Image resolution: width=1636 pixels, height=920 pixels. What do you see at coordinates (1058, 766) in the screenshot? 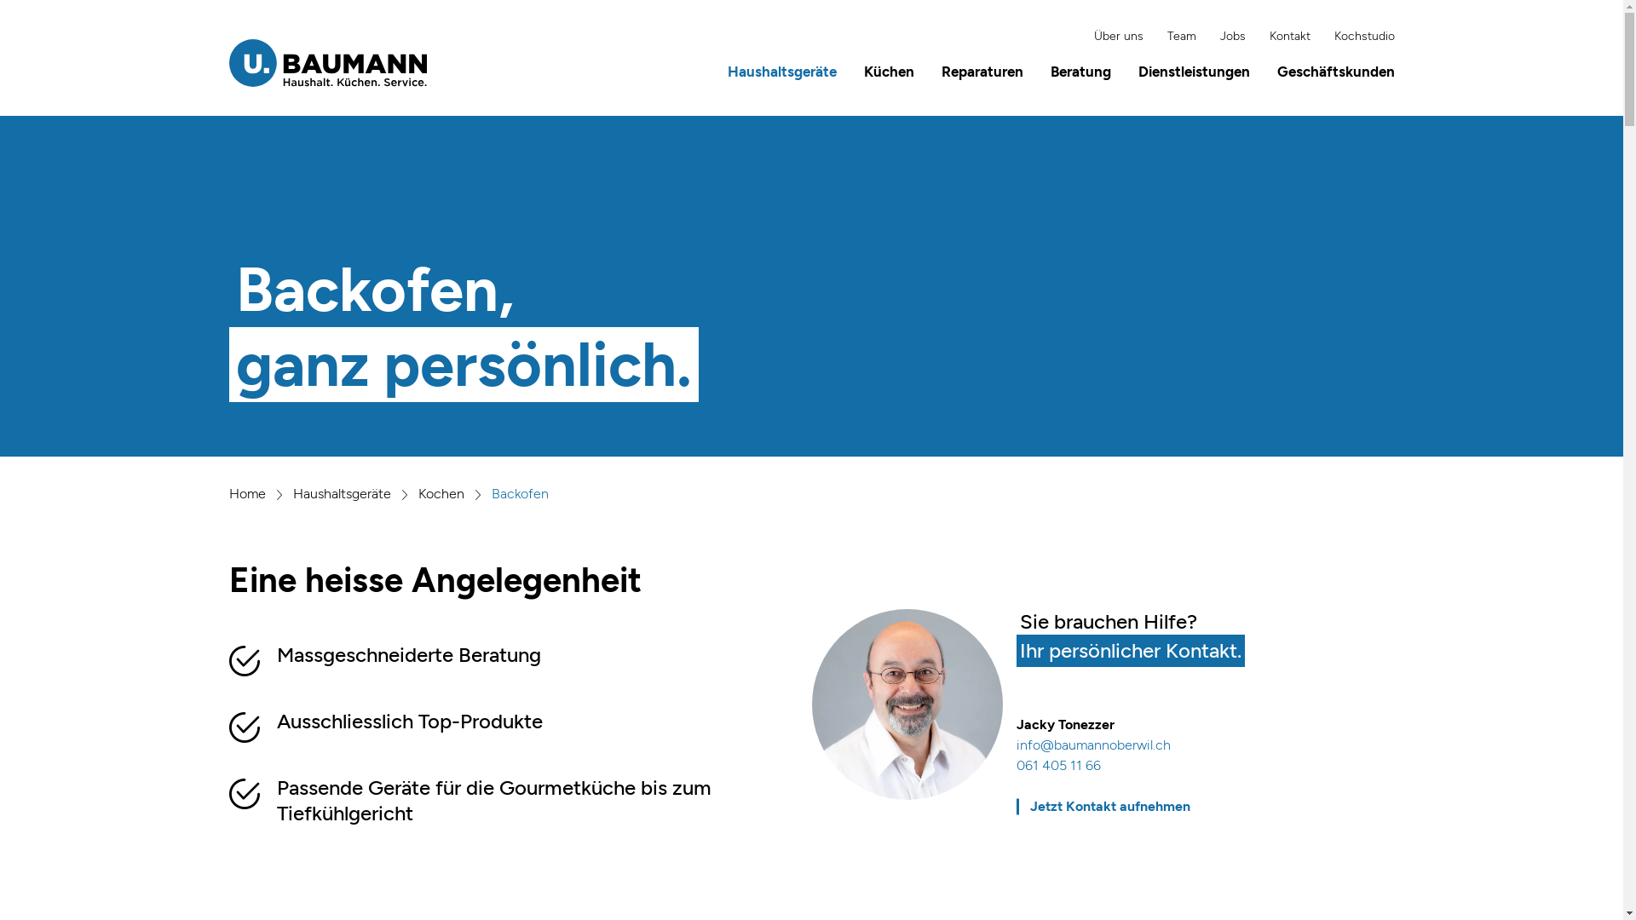
I see `061 405 11 66` at bounding box center [1058, 766].